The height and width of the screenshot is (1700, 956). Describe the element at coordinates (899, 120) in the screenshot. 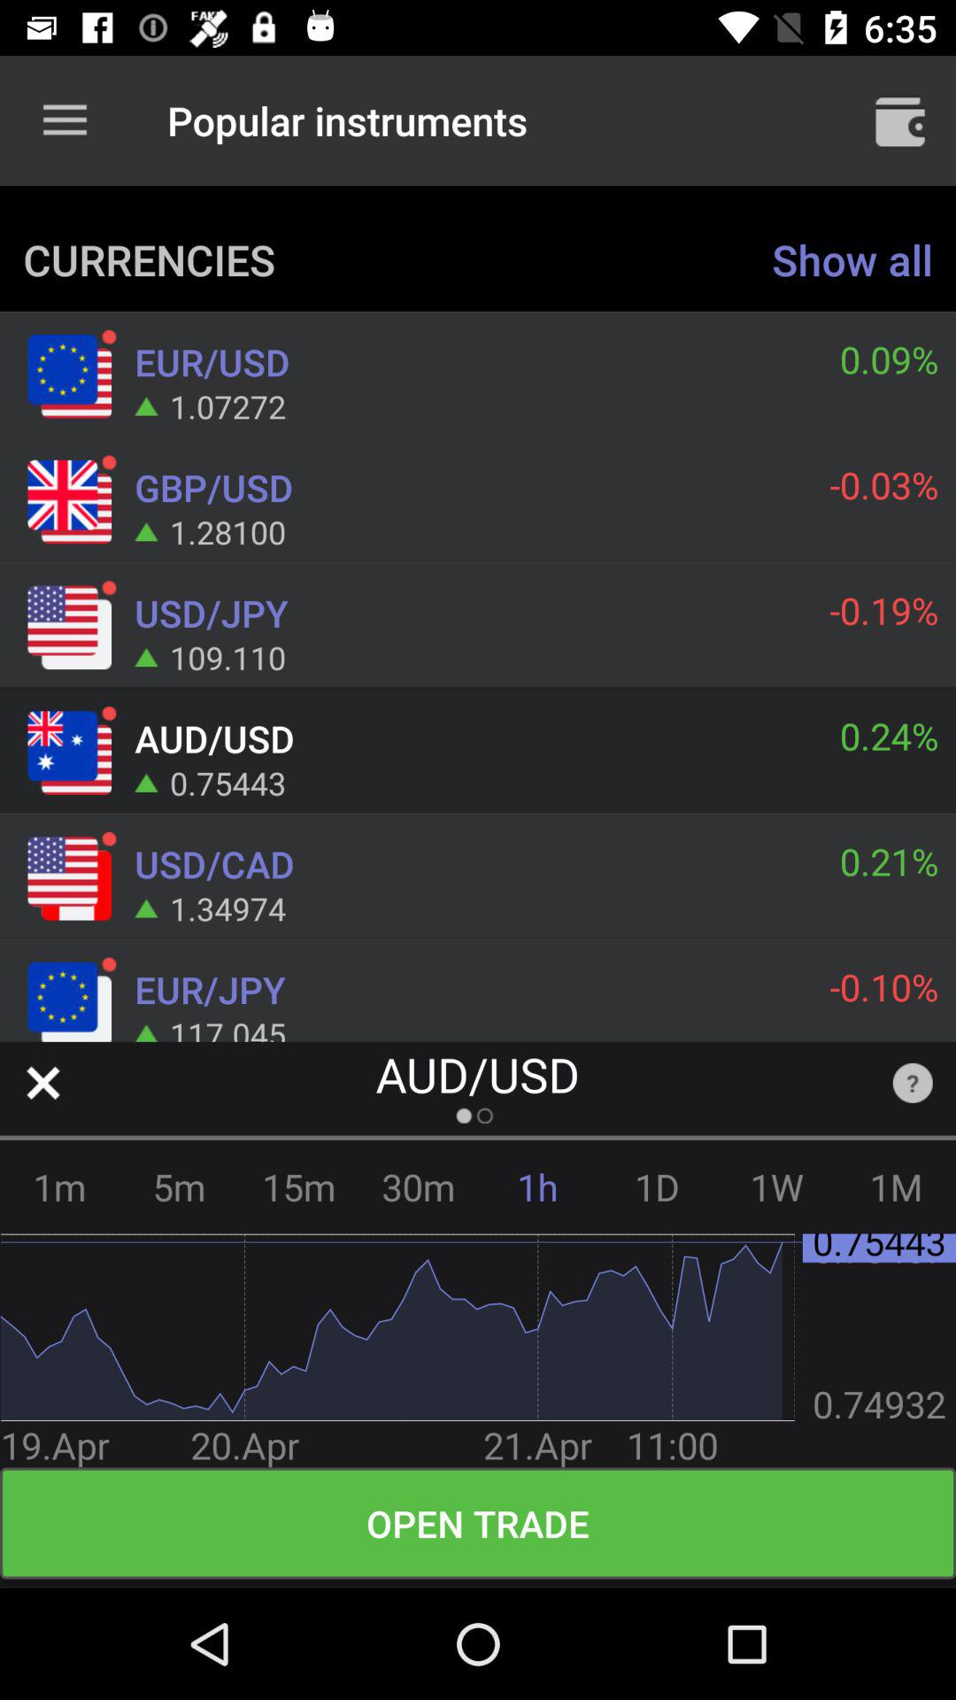

I see `turn on icon above show all item` at that location.